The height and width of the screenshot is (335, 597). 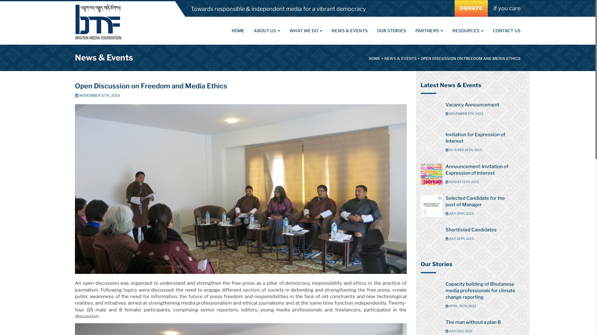 I want to click on WHAT WE DO, so click(x=306, y=31).